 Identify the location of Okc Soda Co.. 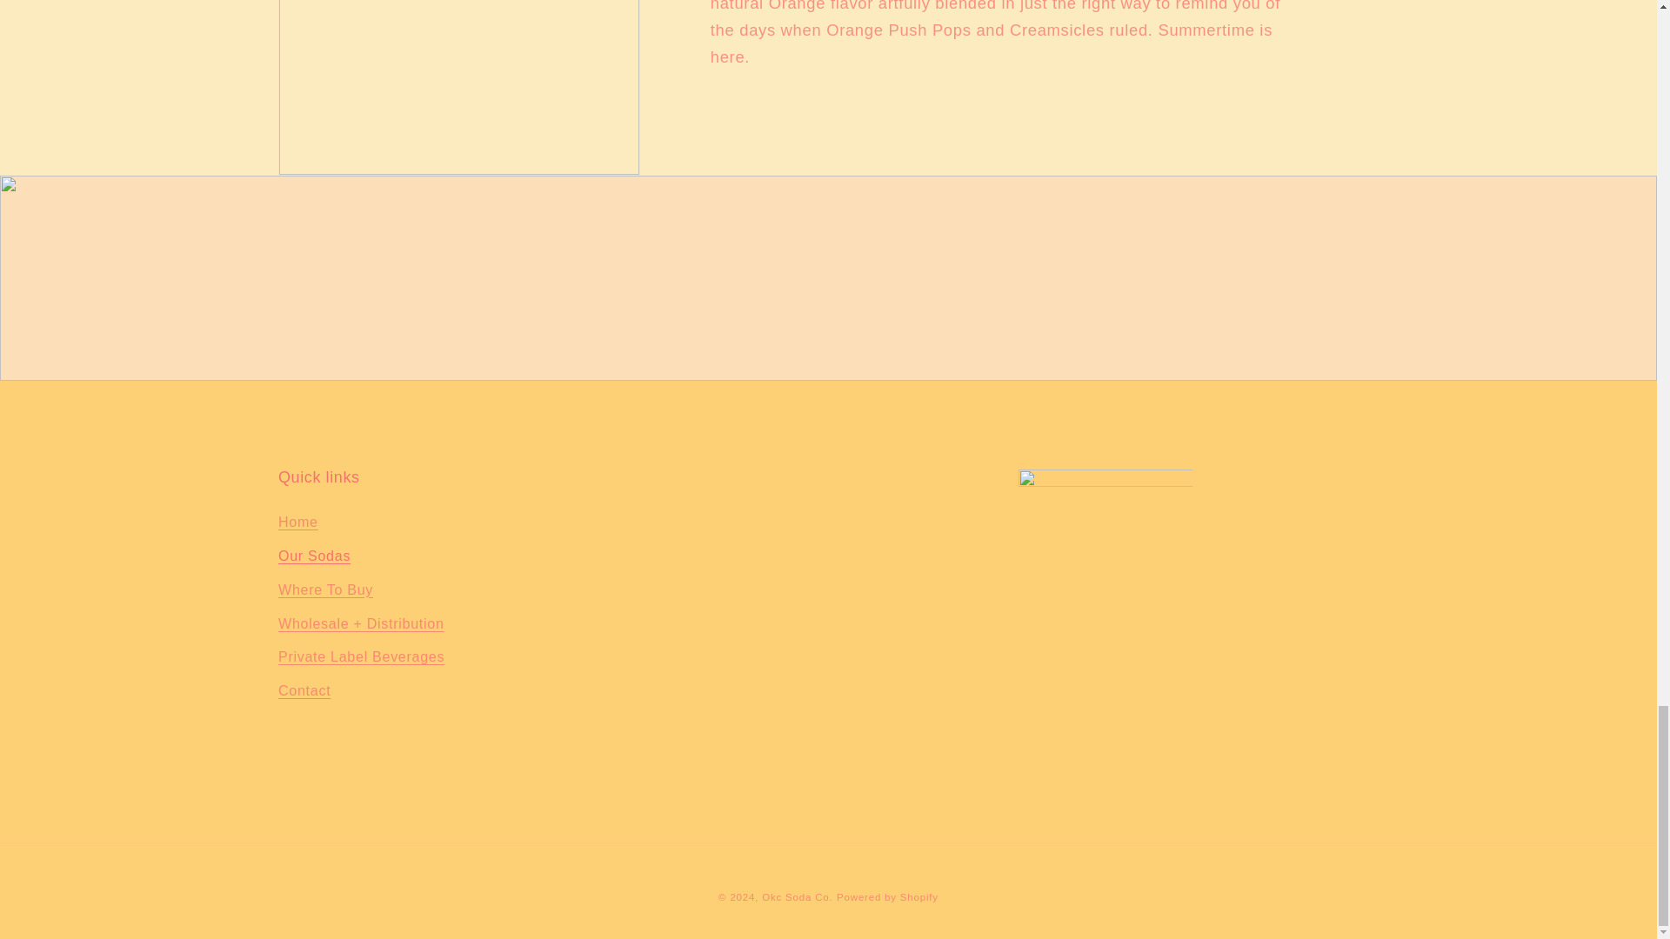
(797, 897).